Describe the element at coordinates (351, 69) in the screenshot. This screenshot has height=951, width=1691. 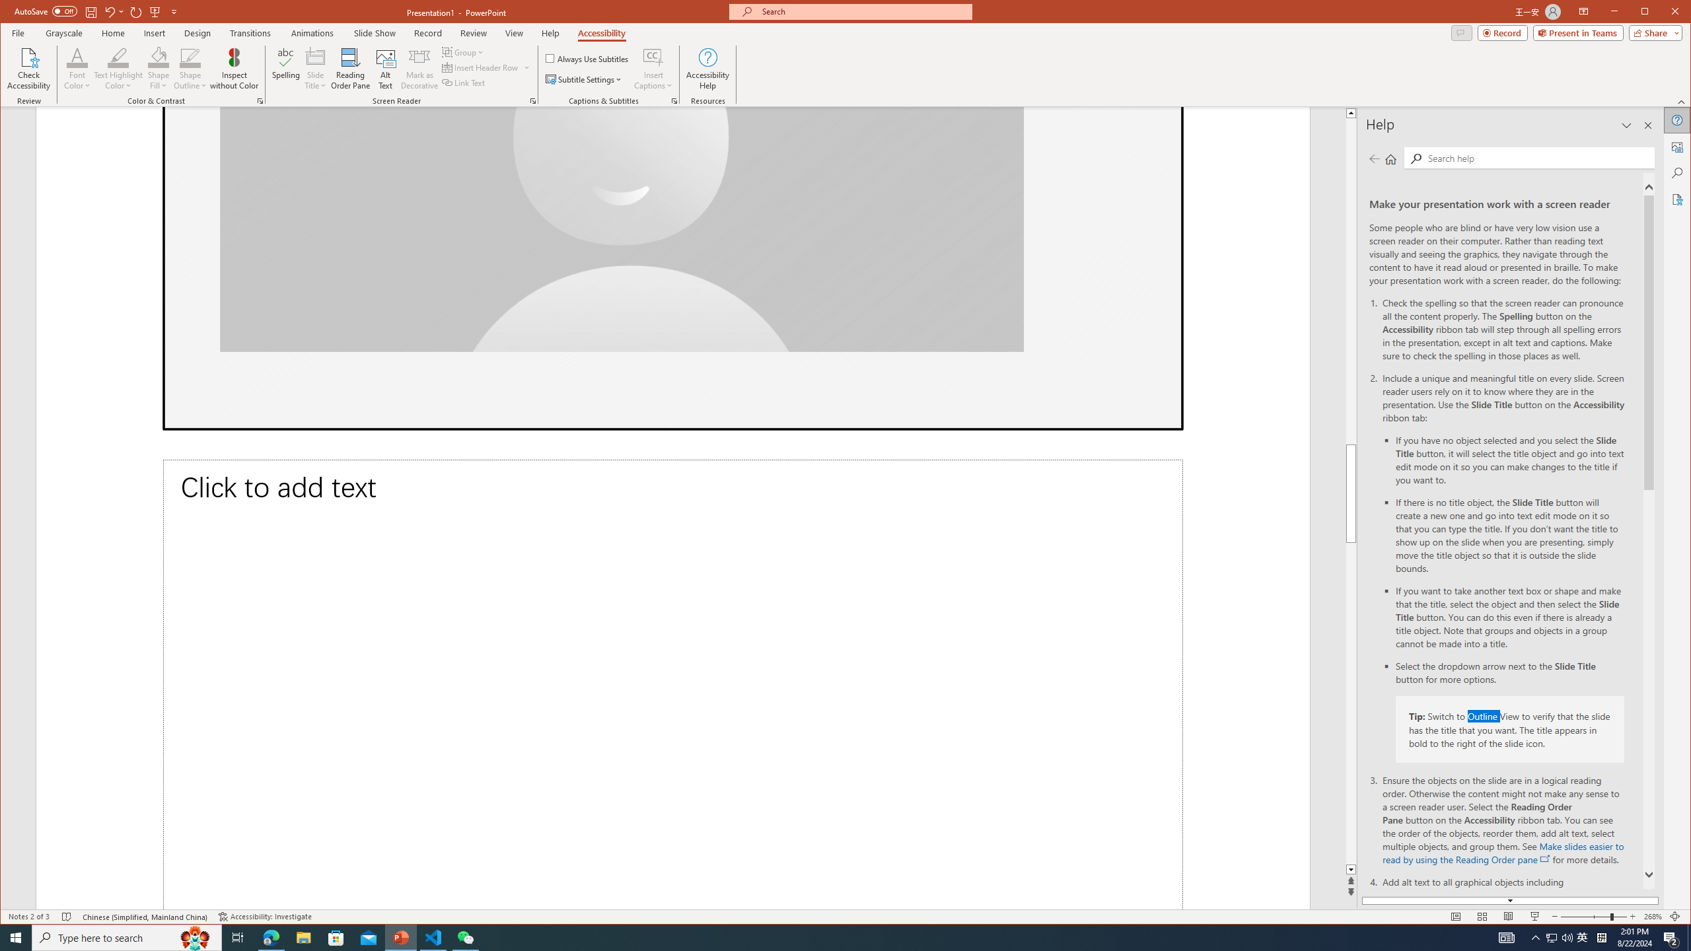
I see `Reading Order Pane` at that location.